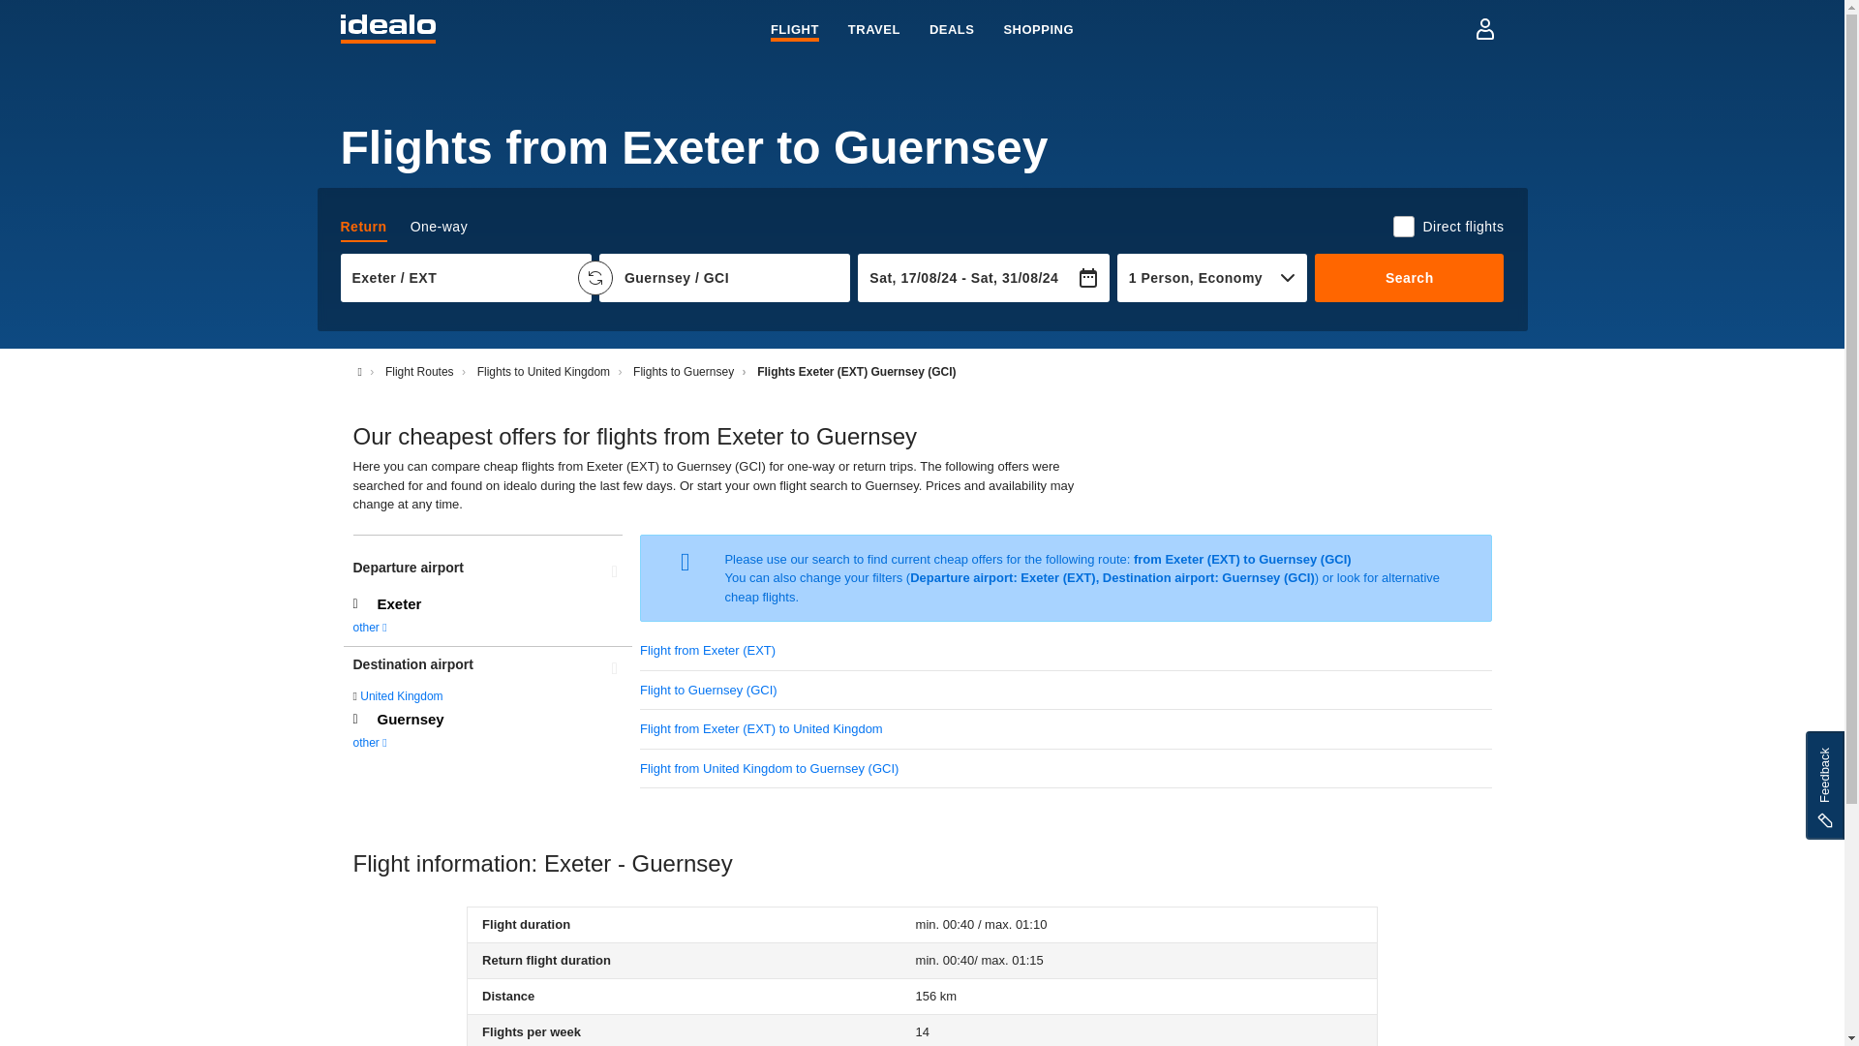 The image size is (1859, 1046). Describe the element at coordinates (1409, 278) in the screenshot. I see `Search` at that location.